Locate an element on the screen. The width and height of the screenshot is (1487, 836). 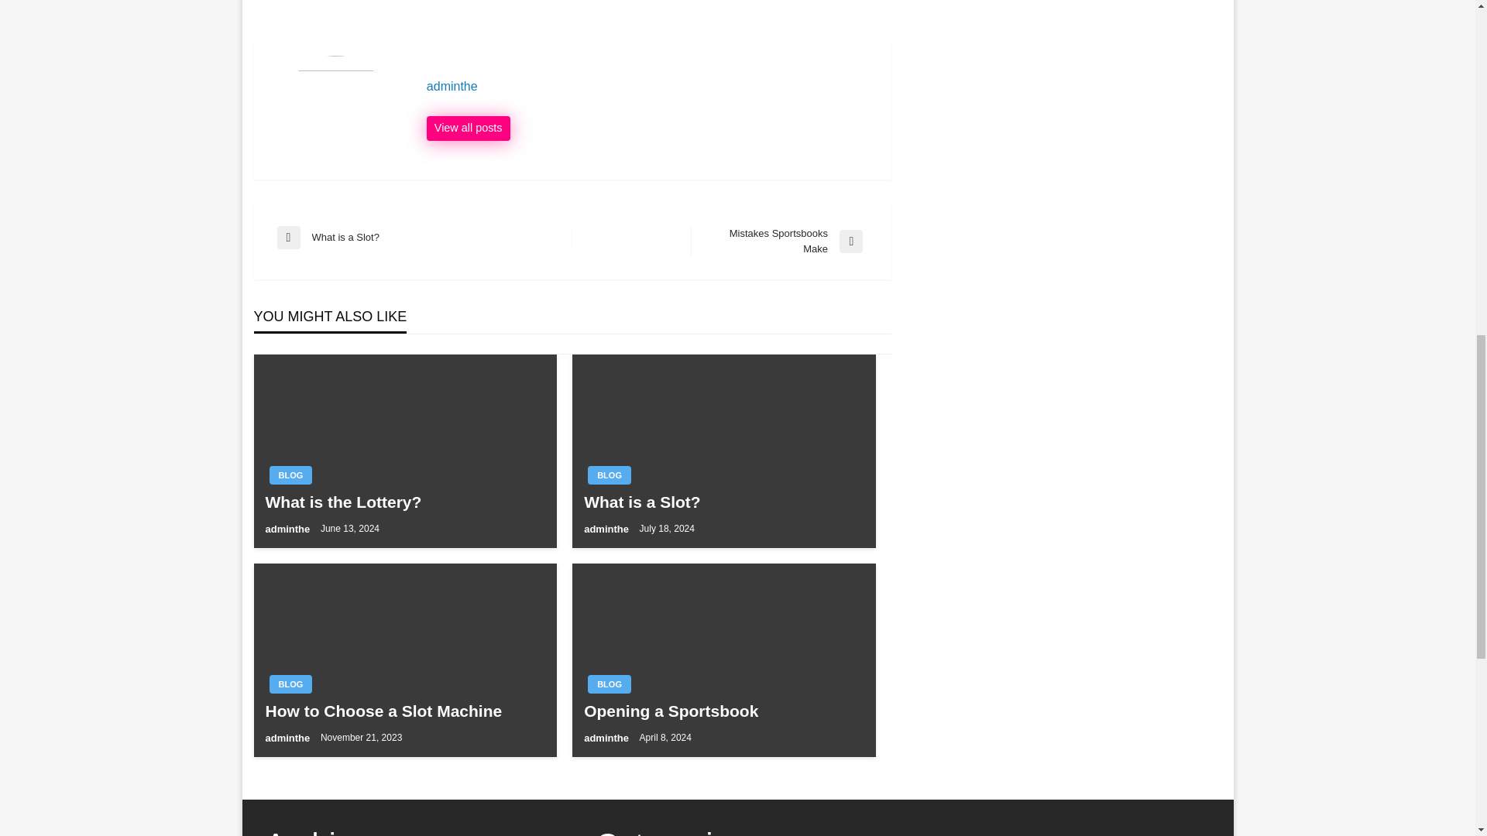
Opening a Sportsbook is located at coordinates (723, 711).